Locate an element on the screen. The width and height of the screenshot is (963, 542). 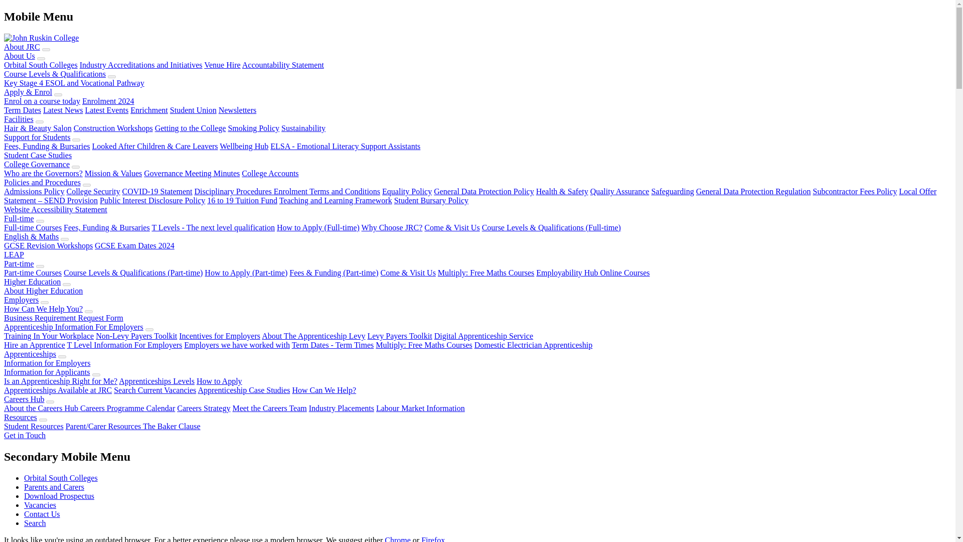
Sustainability is located at coordinates (303, 128).